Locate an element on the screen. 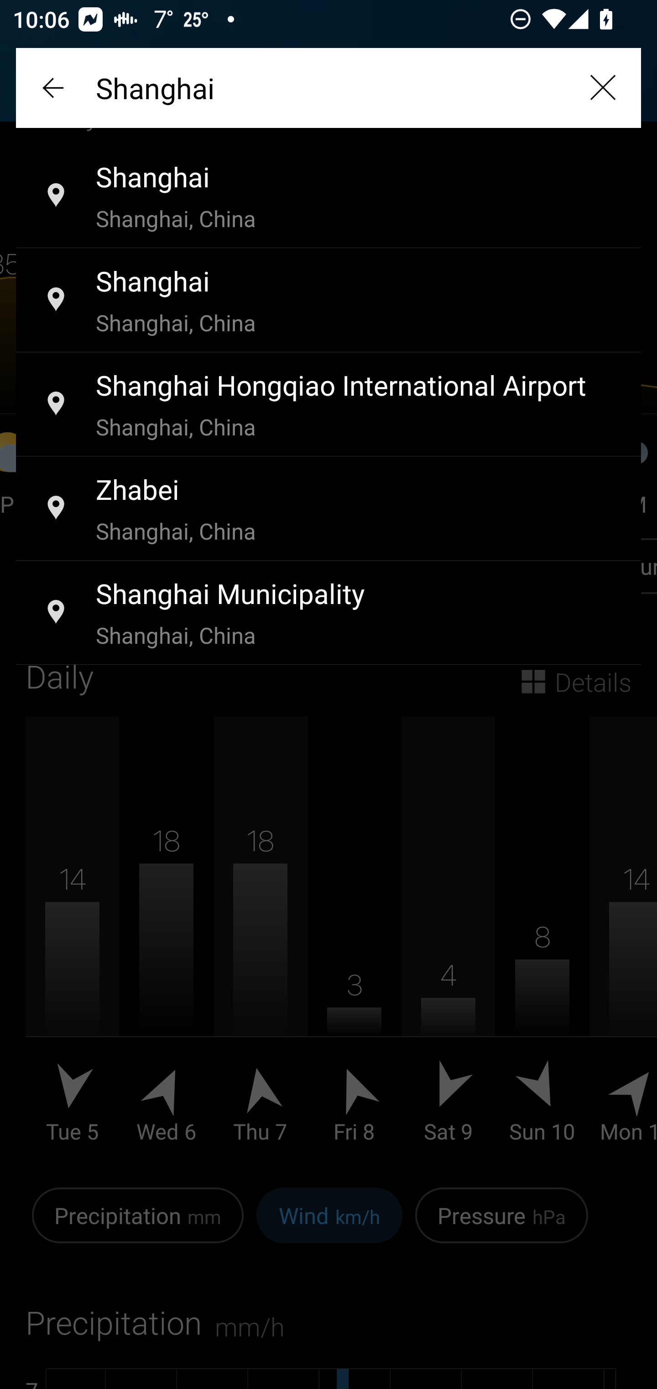 This screenshot has height=1389, width=657.  is located at coordinates (602, 88).